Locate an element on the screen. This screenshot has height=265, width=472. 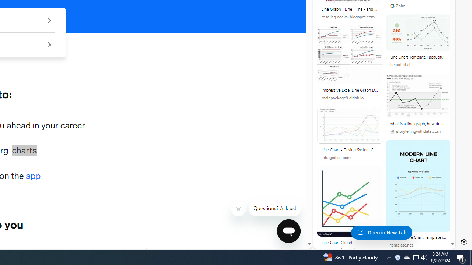
template.net is located at coordinates (419, 245).